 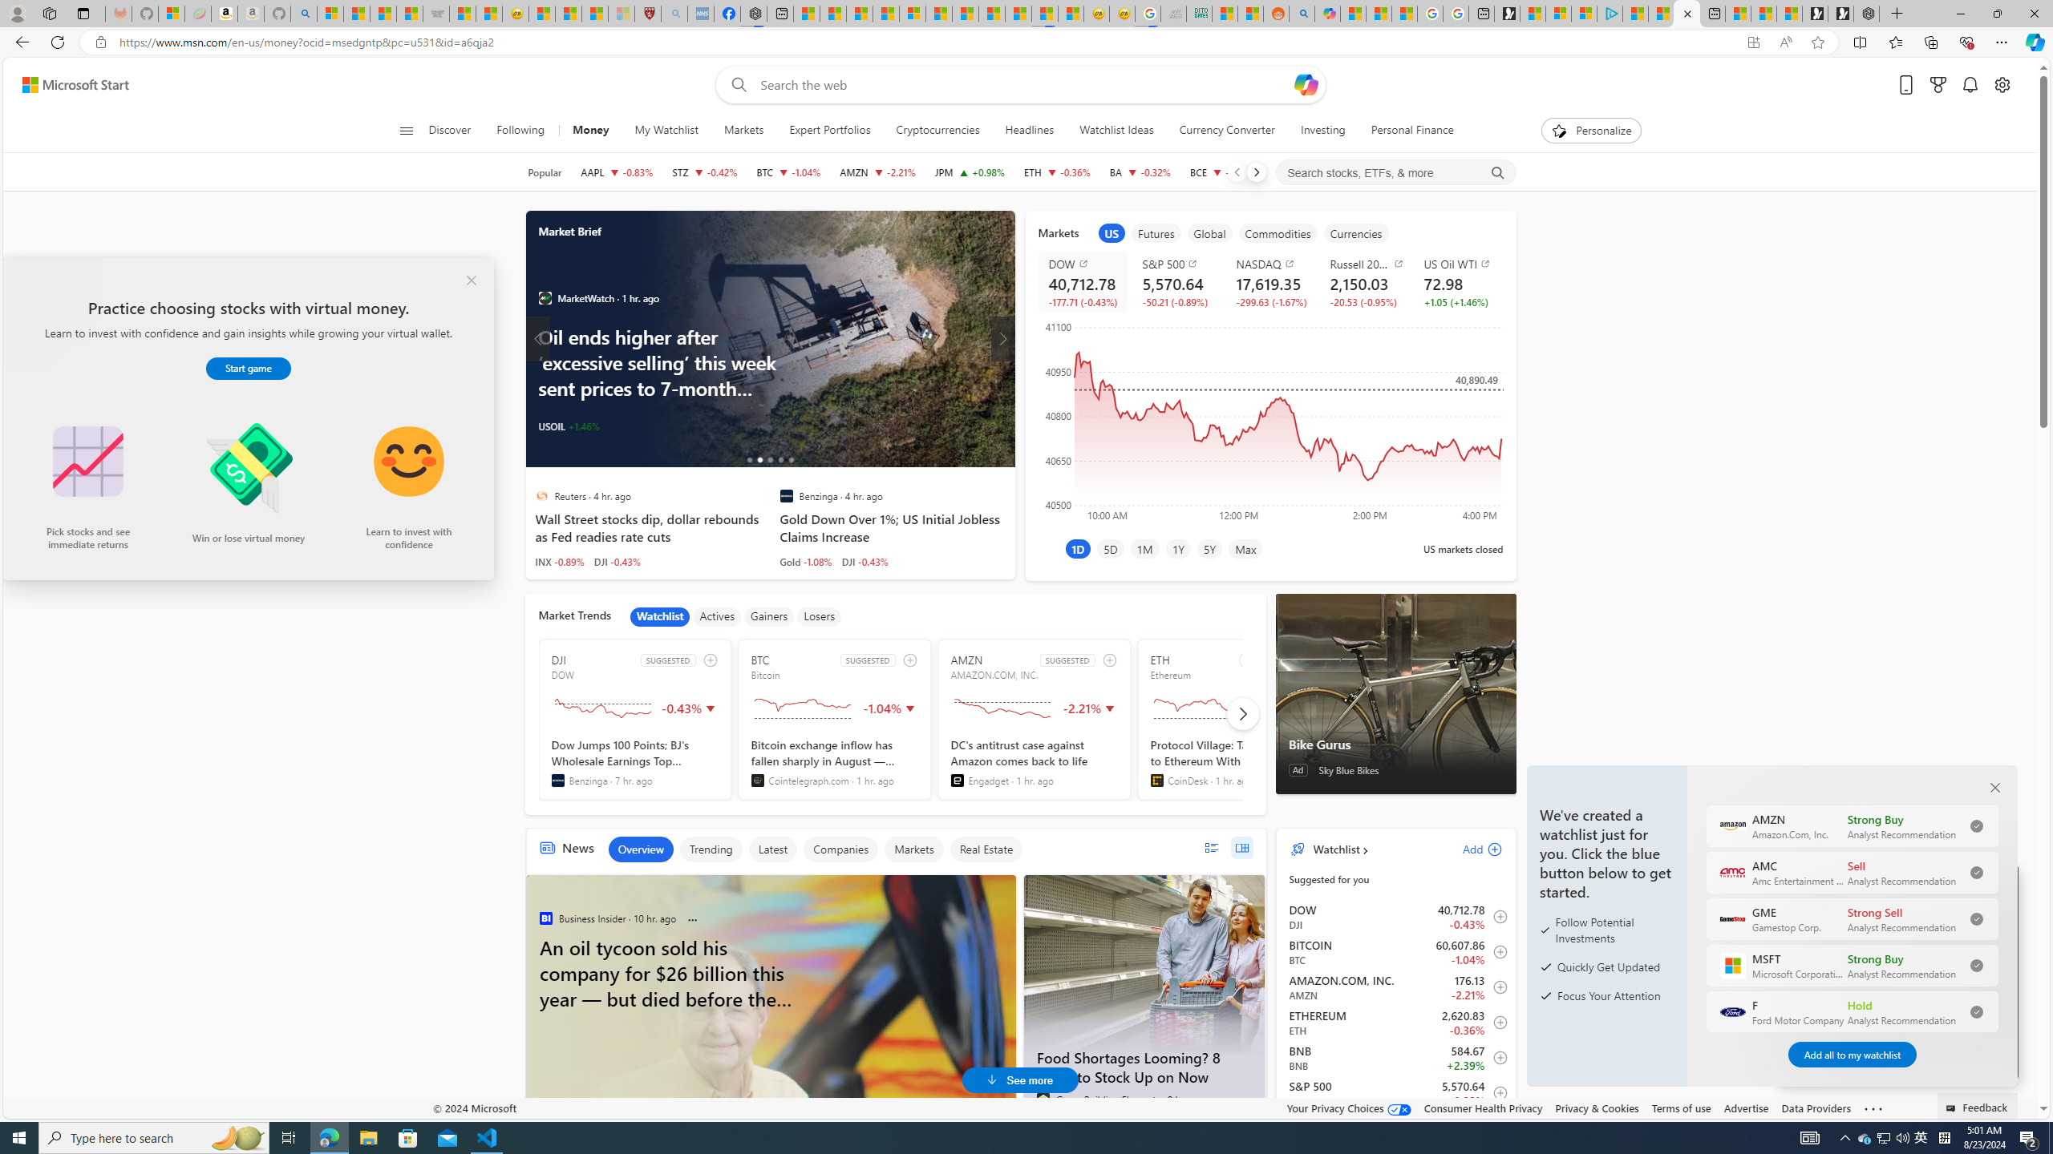 What do you see at coordinates (1395, 1023) in the screenshot?
I see `ETH Ethereum decrease 2,620.83 -9.43 -0.36% item3` at bounding box center [1395, 1023].